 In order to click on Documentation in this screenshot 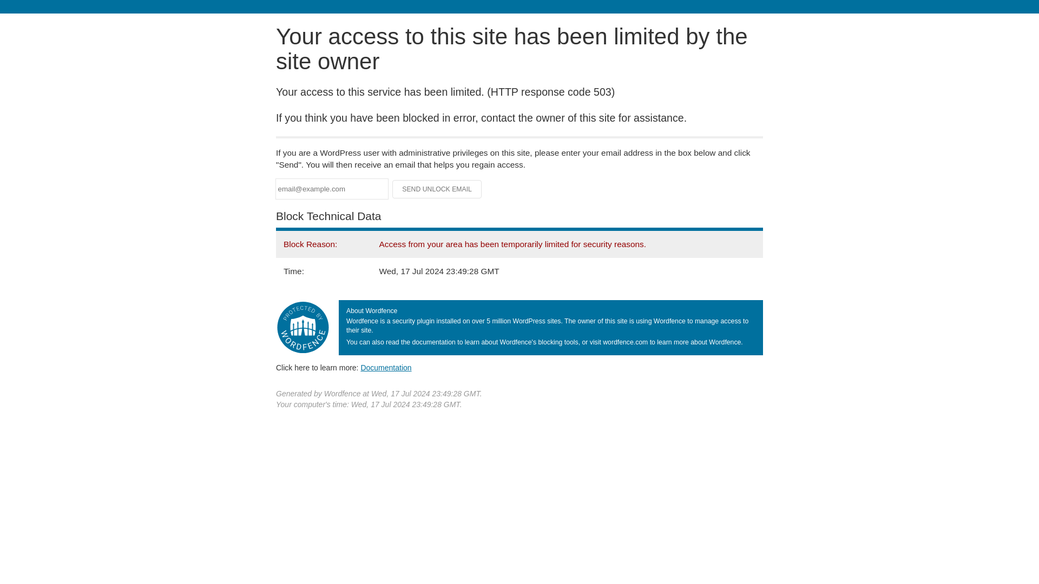, I will do `click(386, 367)`.